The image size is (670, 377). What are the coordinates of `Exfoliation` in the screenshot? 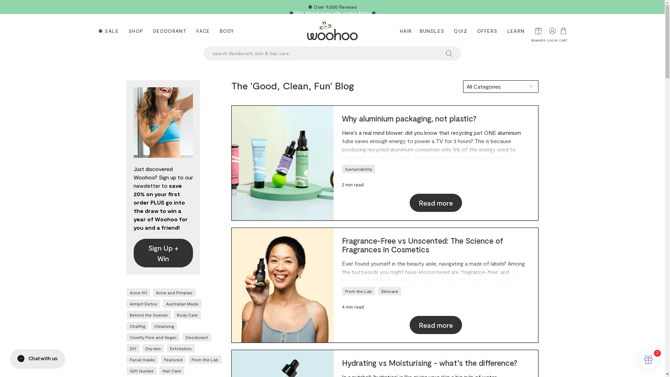 It's located at (180, 348).